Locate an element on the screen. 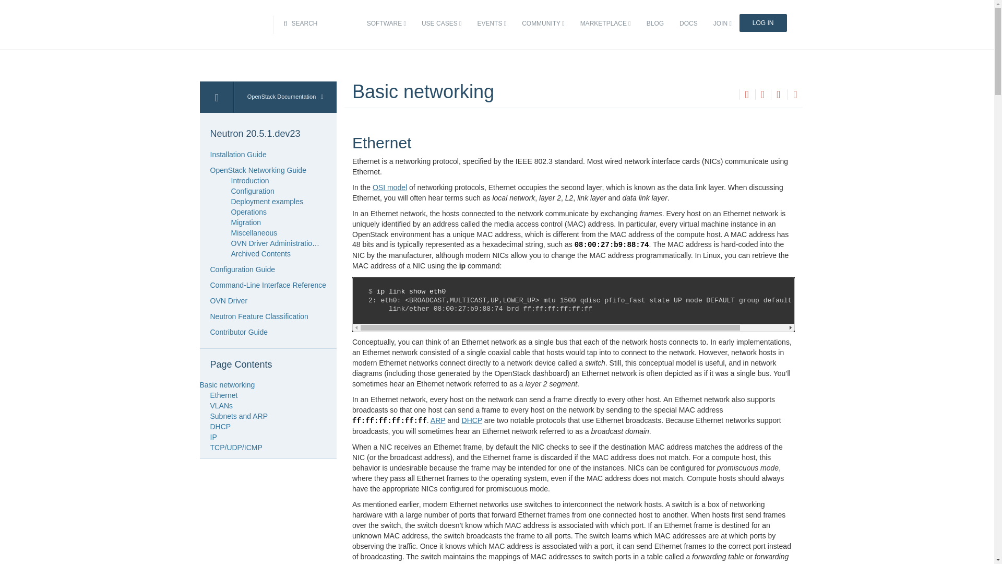 The width and height of the screenshot is (1002, 564). COMMUNITY is located at coordinates (543, 23).